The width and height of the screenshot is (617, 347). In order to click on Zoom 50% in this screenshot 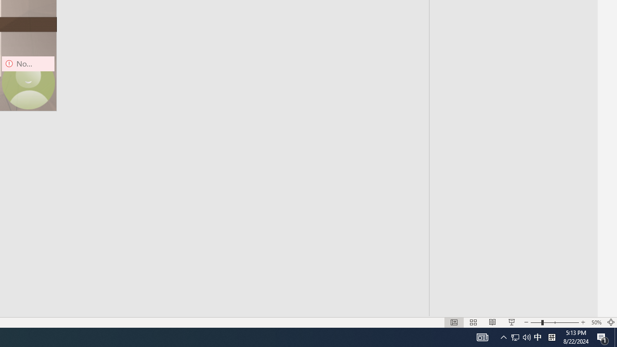, I will do `click(596, 322)`.